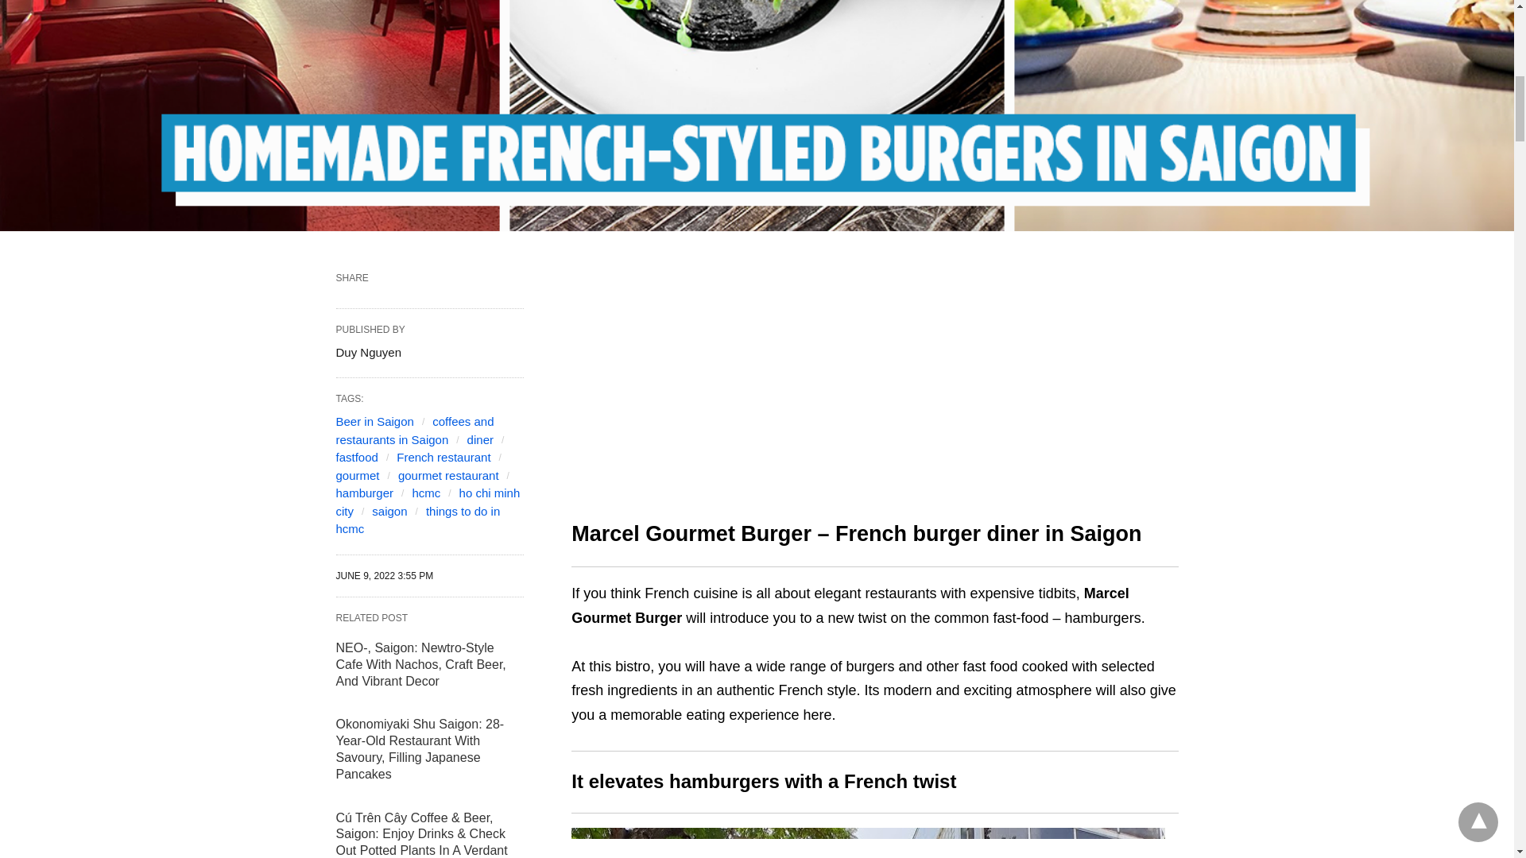 This screenshot has height=858, width=1526. I want to click on fastfood, so click(356, 458).